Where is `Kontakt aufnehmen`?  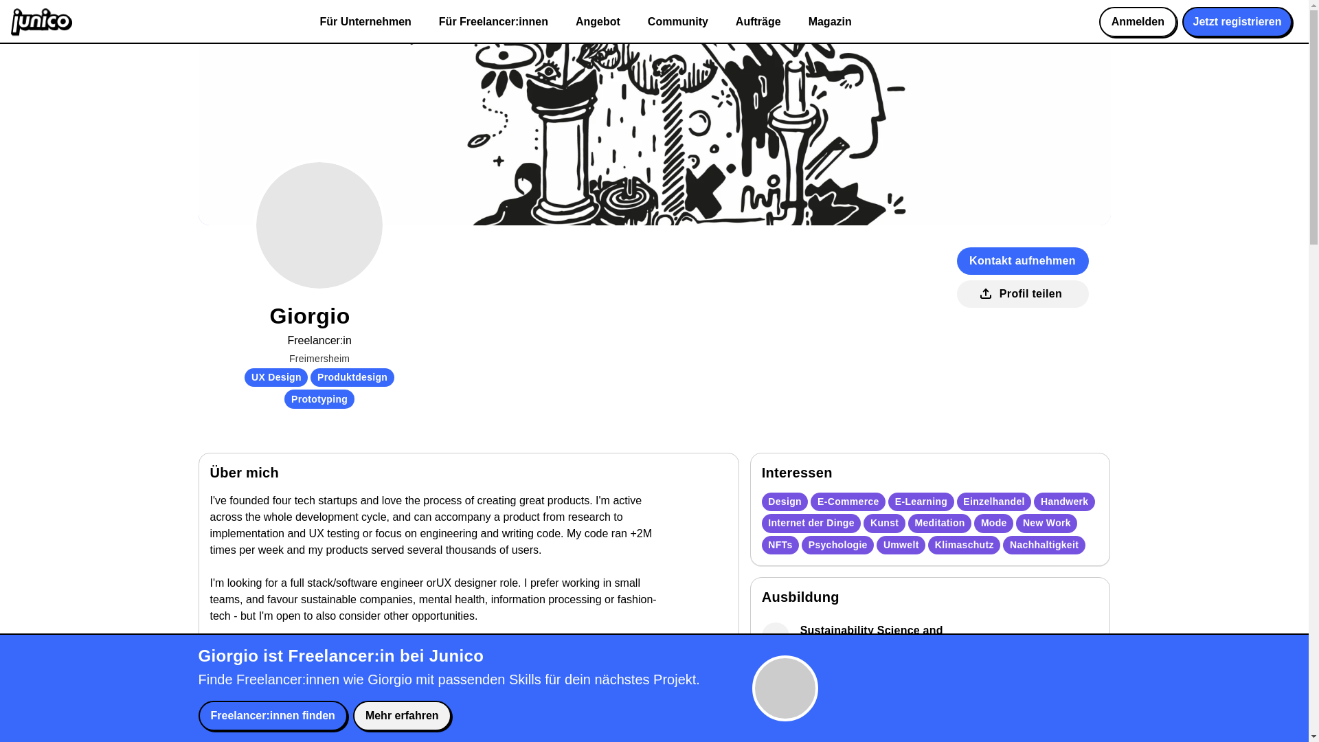 Kontakt aufnehmen is located at coordinates (1022, 260).